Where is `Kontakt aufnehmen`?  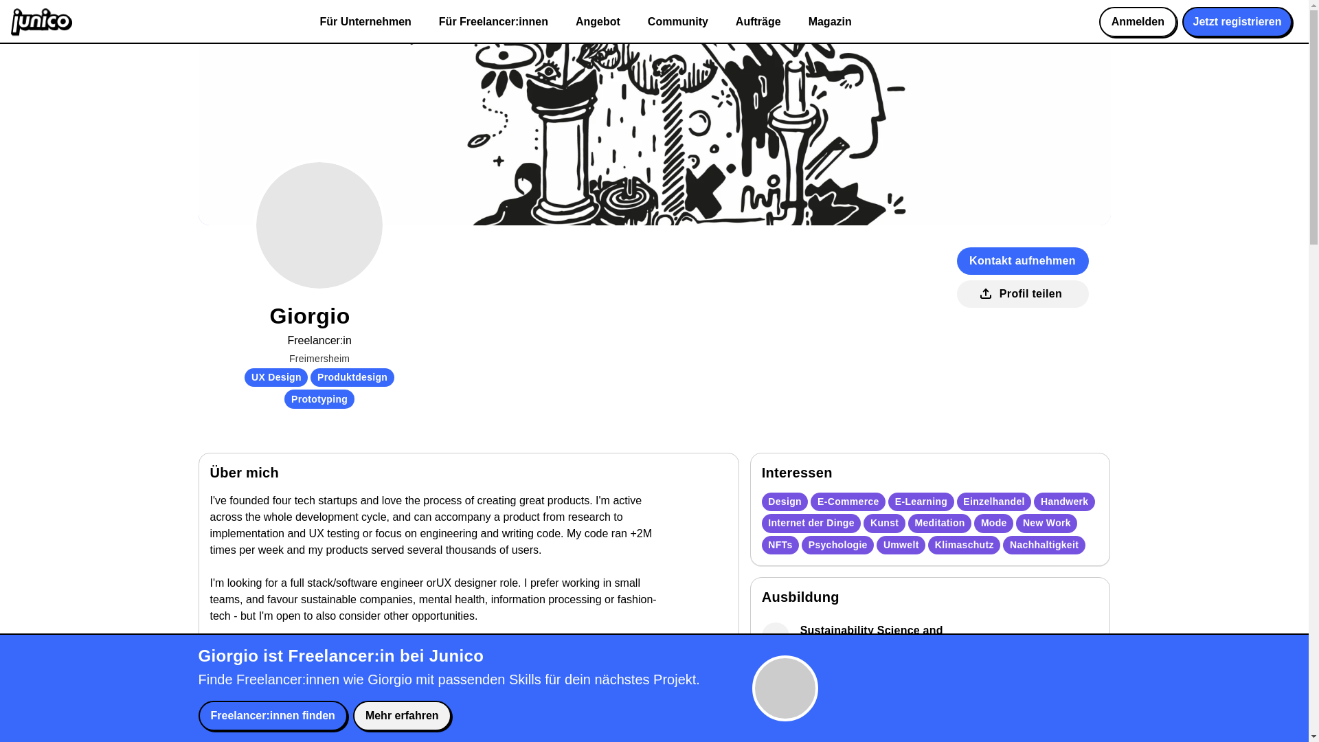 Kontakt aufnehmen is located at coordinates (1022, 260).